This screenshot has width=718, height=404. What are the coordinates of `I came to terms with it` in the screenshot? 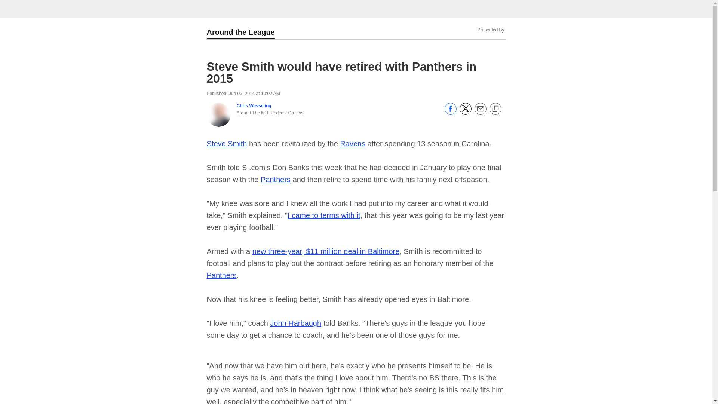 It's located at (324, 215).